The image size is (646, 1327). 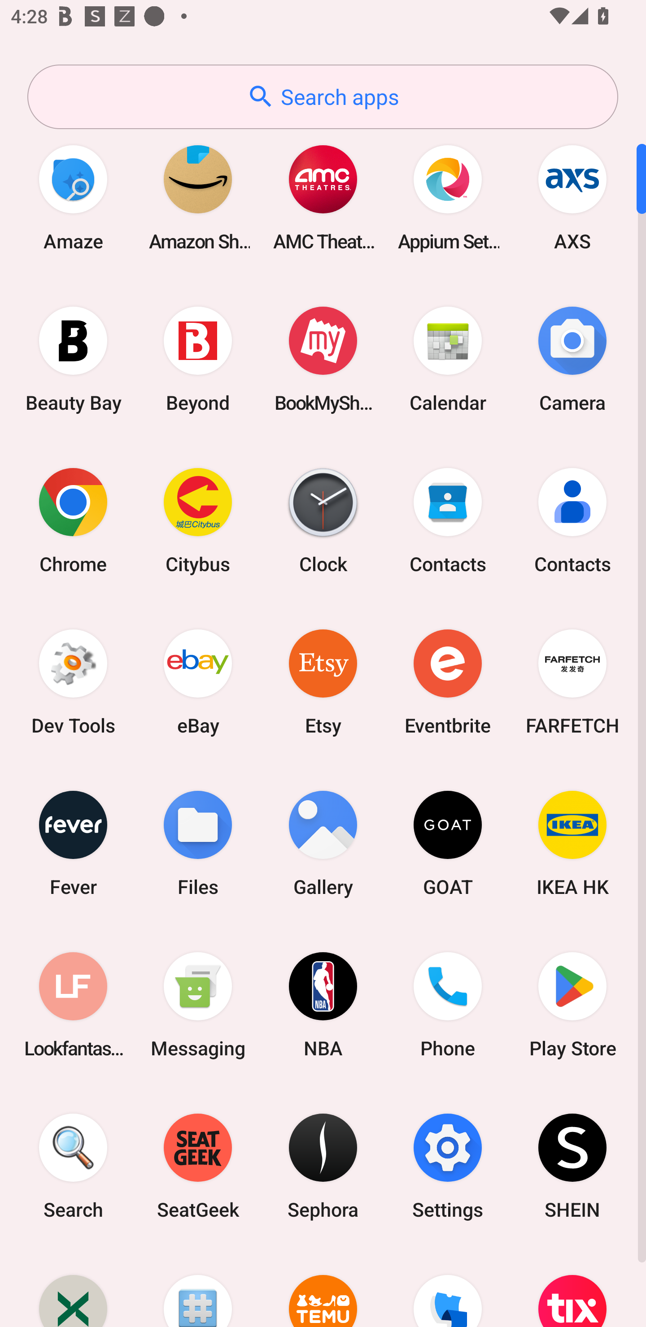 What do you see at coordinates (572, 1167) in the screenshot?
I see `SHEIN` at bounding box center [572, 1167].